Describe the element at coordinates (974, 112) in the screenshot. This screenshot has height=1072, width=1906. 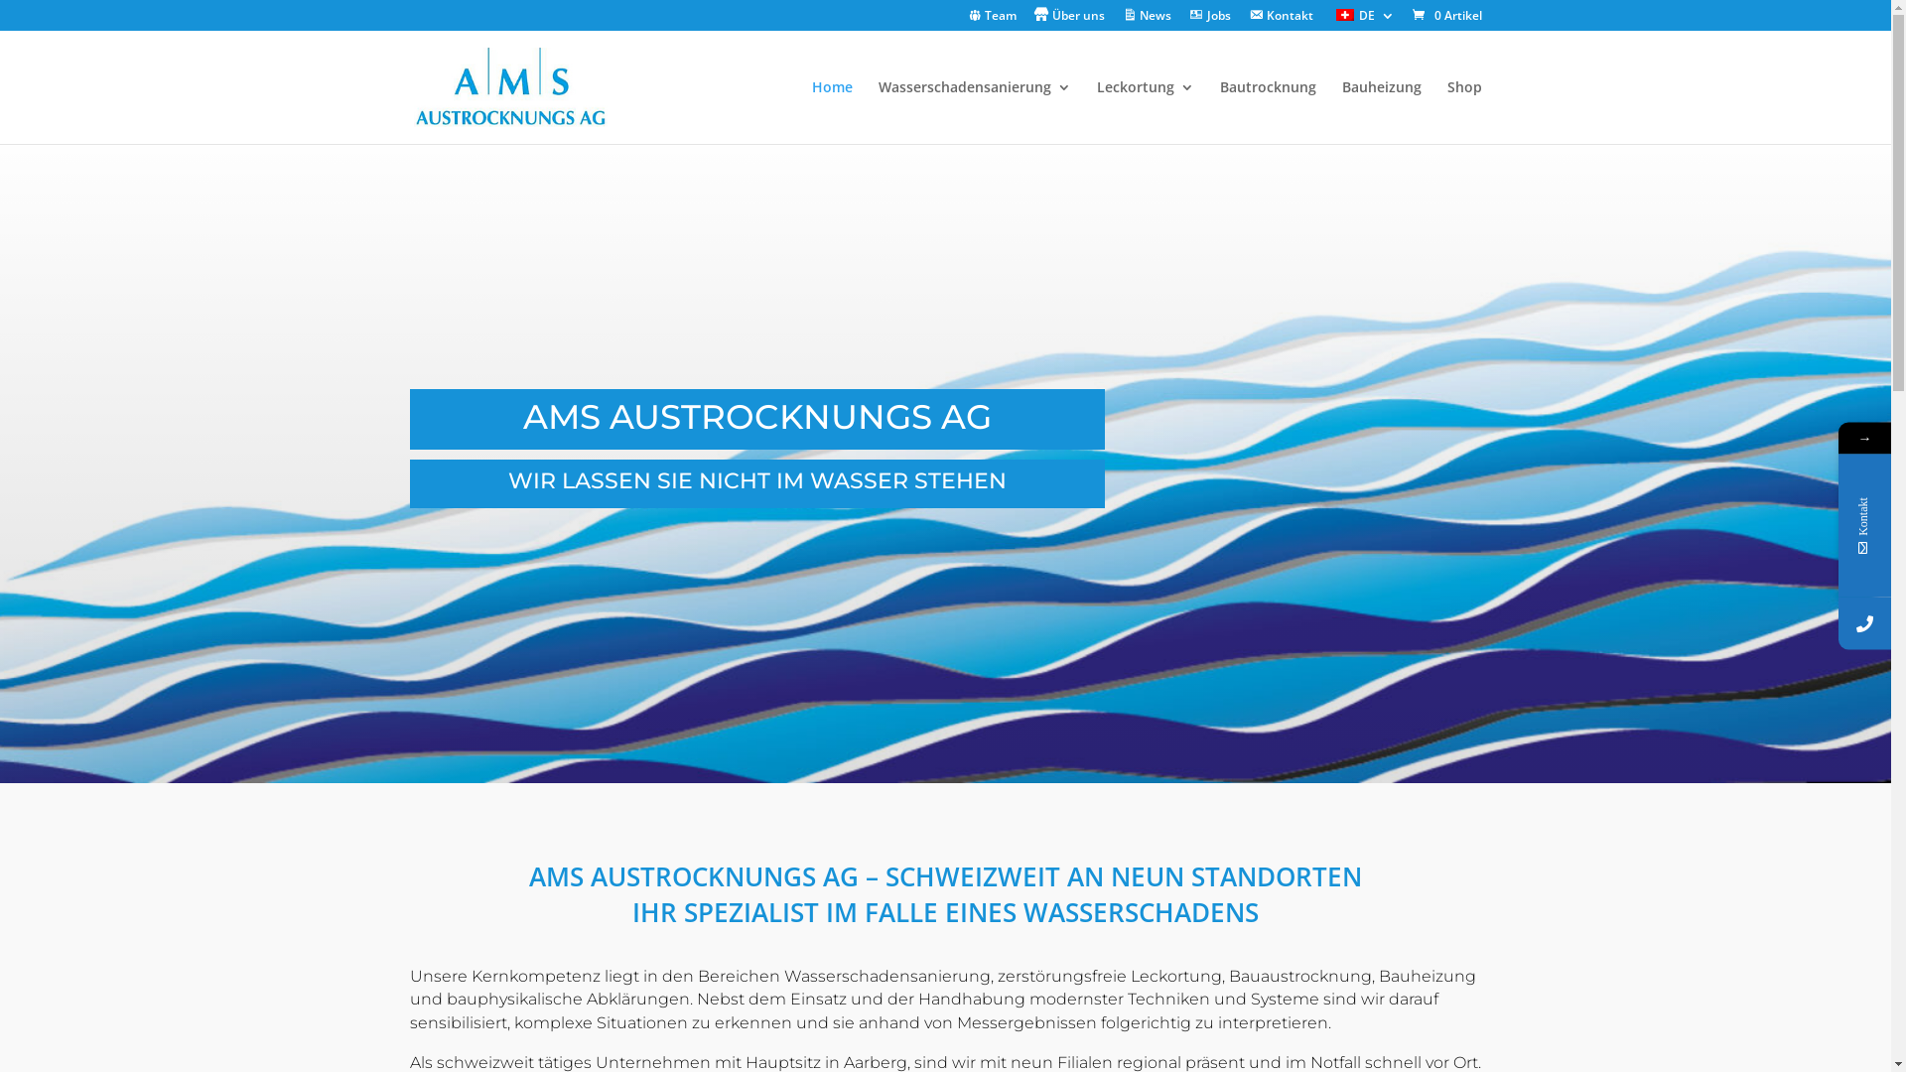
I see `Wasserschadensanierung` at that location.